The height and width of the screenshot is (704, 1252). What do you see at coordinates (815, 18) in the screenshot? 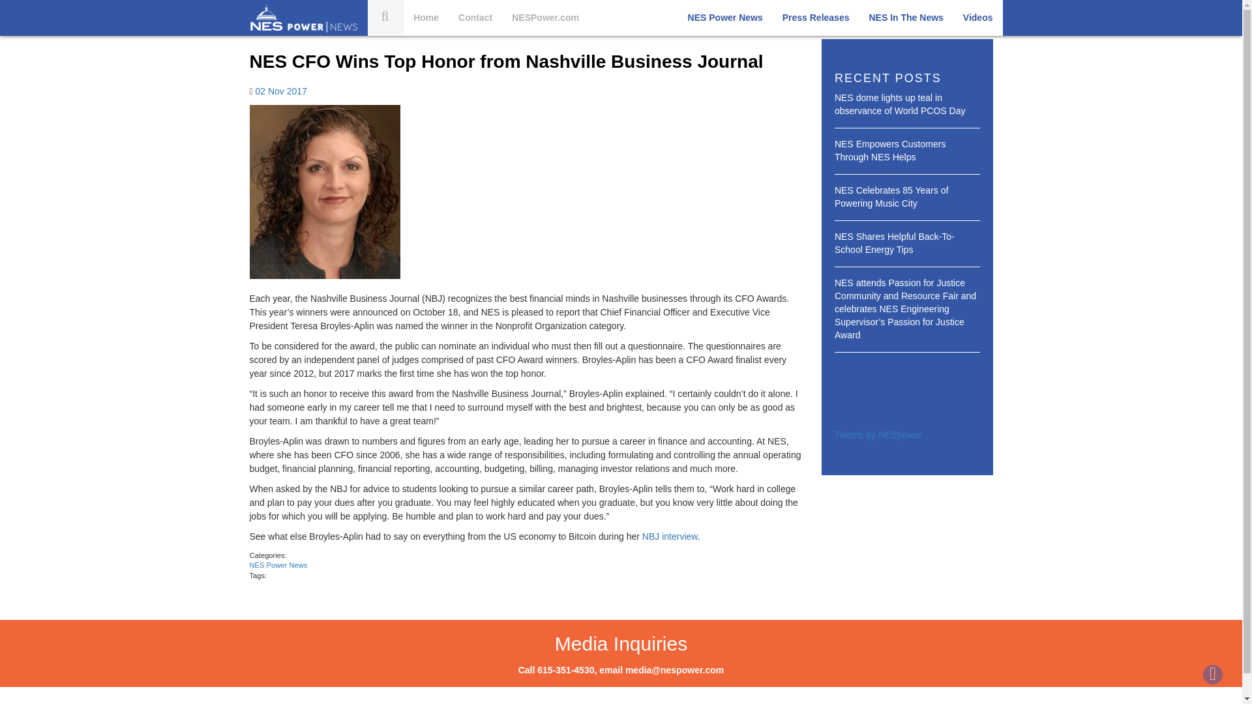
I see `Press Releases` at bounding box center [815, 18].